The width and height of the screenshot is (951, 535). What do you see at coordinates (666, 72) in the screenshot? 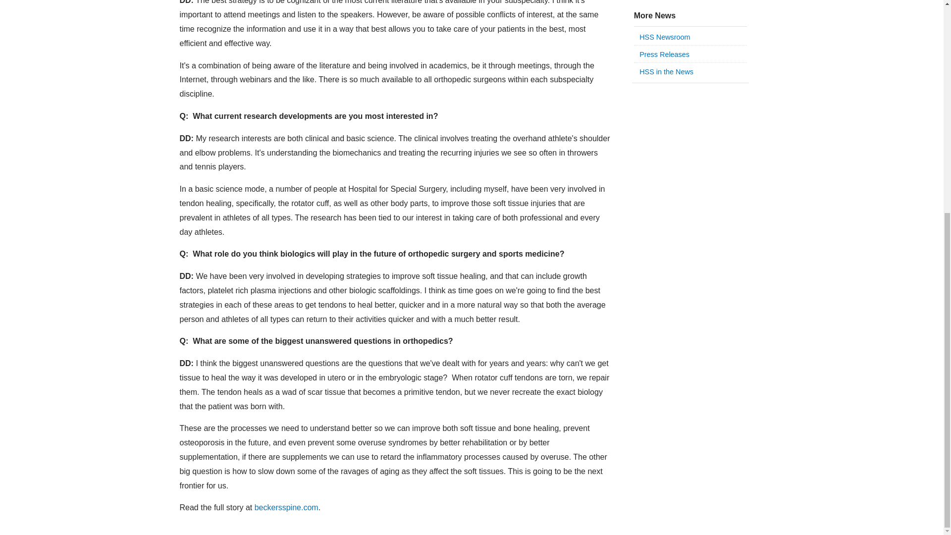
I see `HSS in the News` at bounding box center [666, 72].